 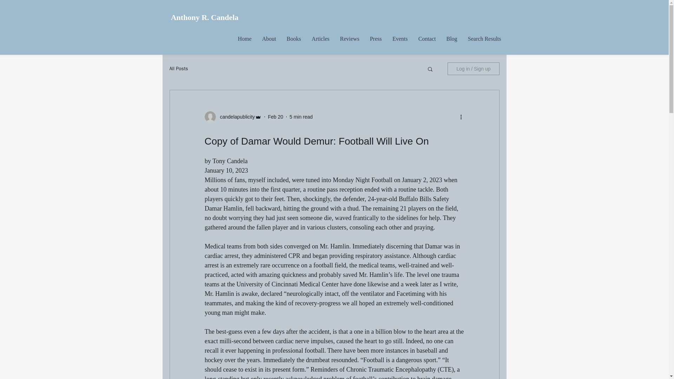 I want to click on About, so click(x=269, y=39).